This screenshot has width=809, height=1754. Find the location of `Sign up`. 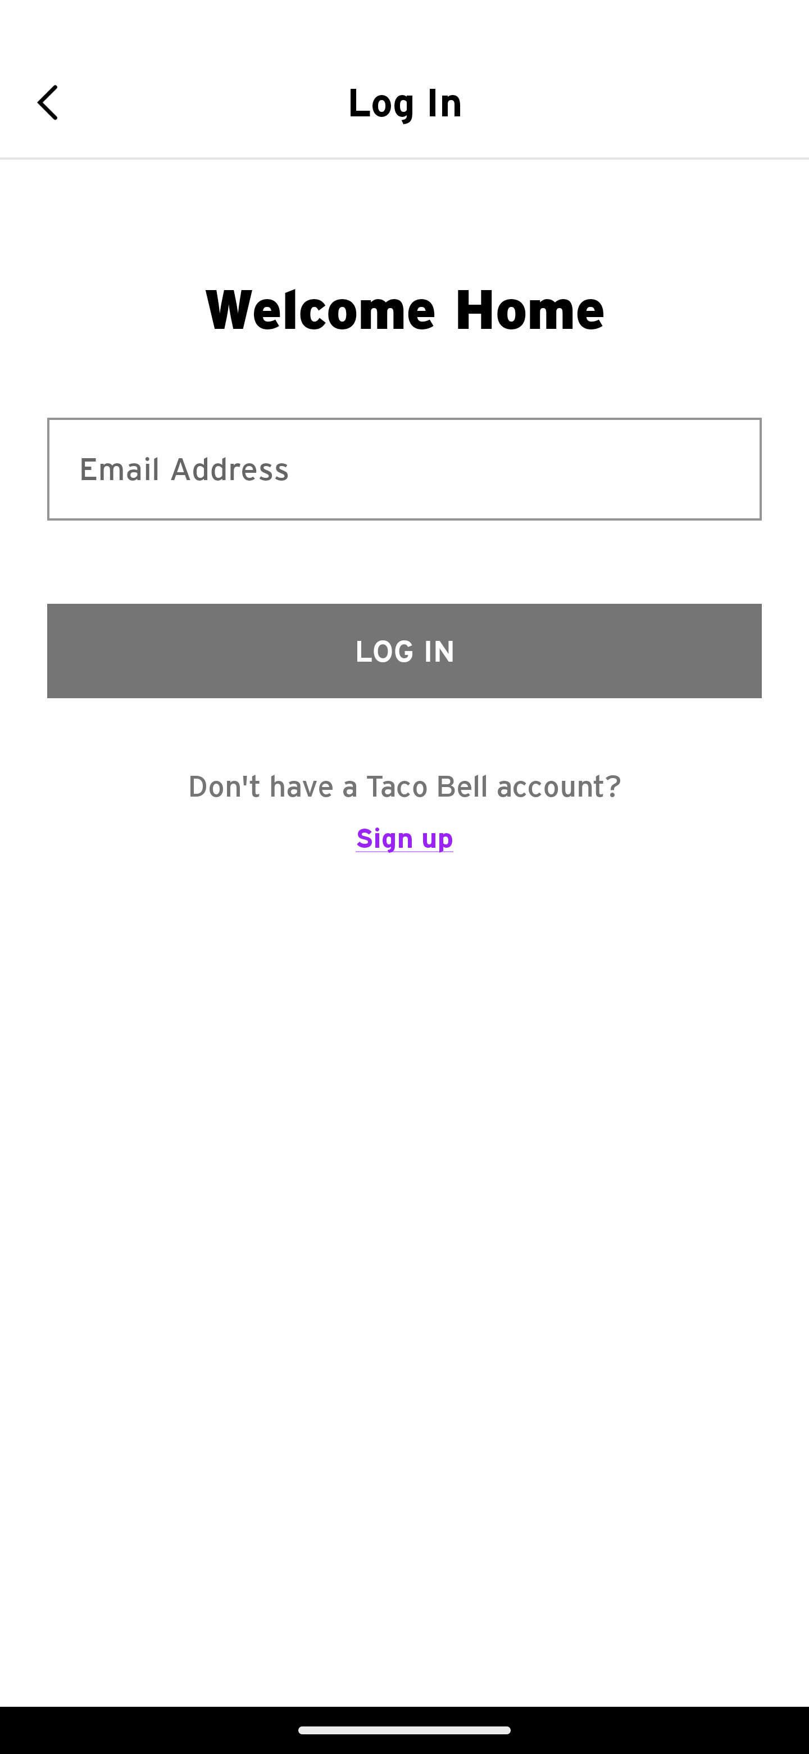

Sign up is located at coordinates (404, 848).